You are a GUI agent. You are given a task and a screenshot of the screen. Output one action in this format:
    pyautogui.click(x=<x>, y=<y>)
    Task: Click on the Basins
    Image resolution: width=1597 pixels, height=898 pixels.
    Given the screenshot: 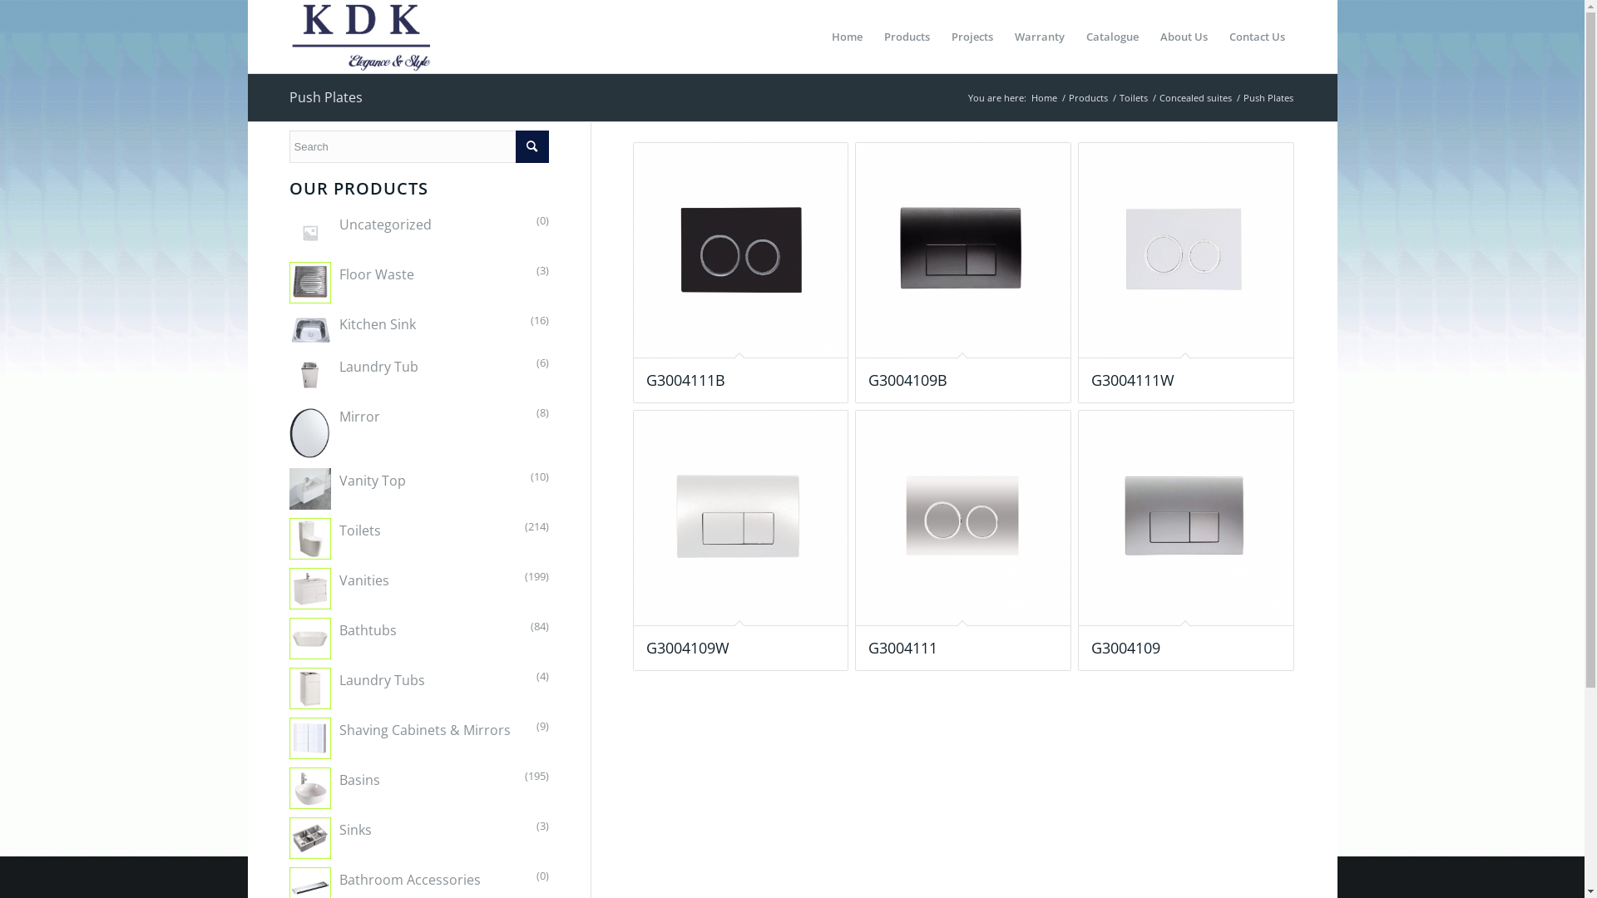 What is the action you would take?
    pyautogui.click(x=334, y=788)
    